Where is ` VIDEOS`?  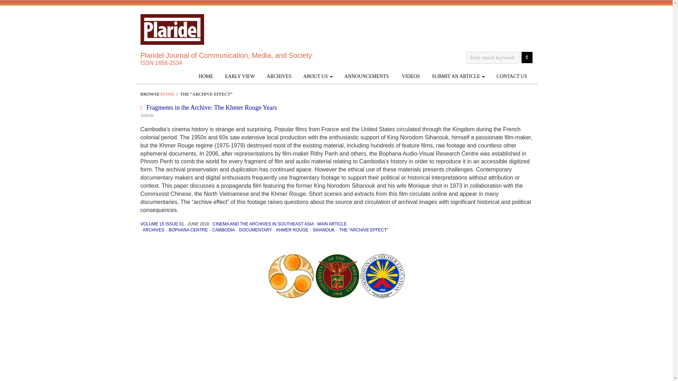  VIDEOS is located at coordinates (410, 76).